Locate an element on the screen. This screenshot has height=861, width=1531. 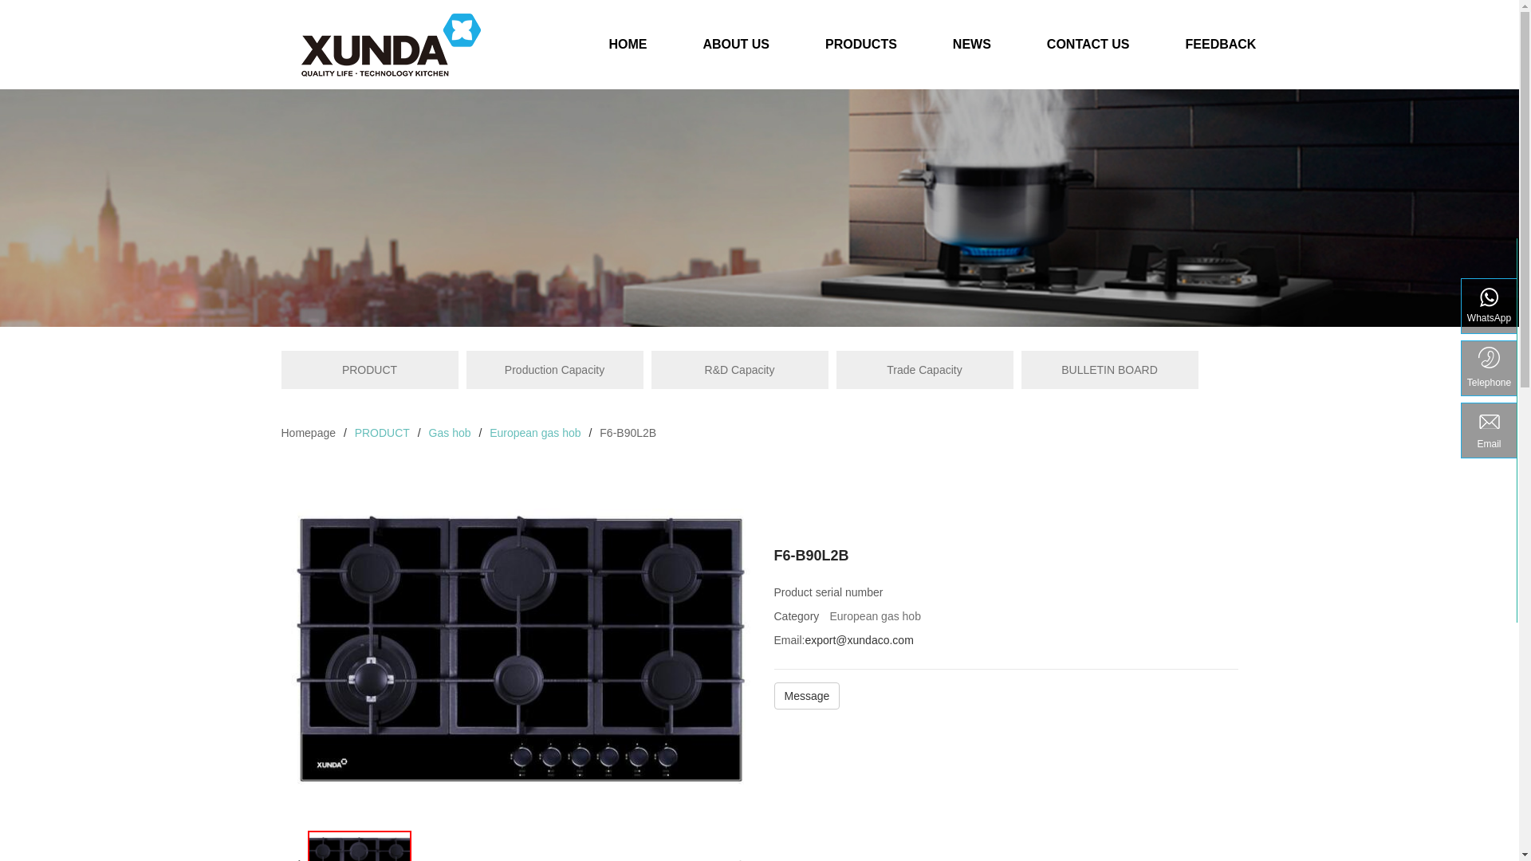
	Xunda Science & Technology Group Co., Ltd. is located at coordinates (391, 45).